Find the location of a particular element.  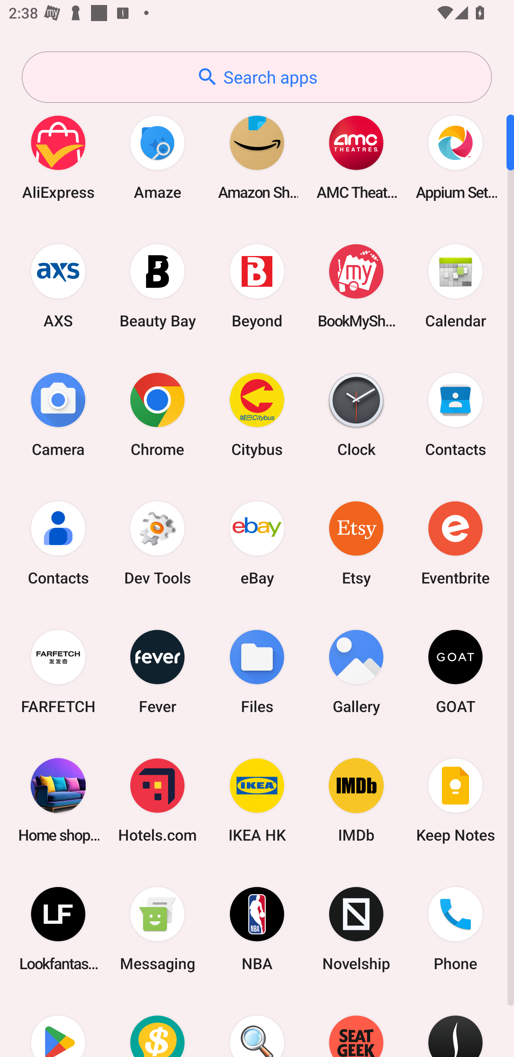

Calendar is located at coordinates (455, 286).